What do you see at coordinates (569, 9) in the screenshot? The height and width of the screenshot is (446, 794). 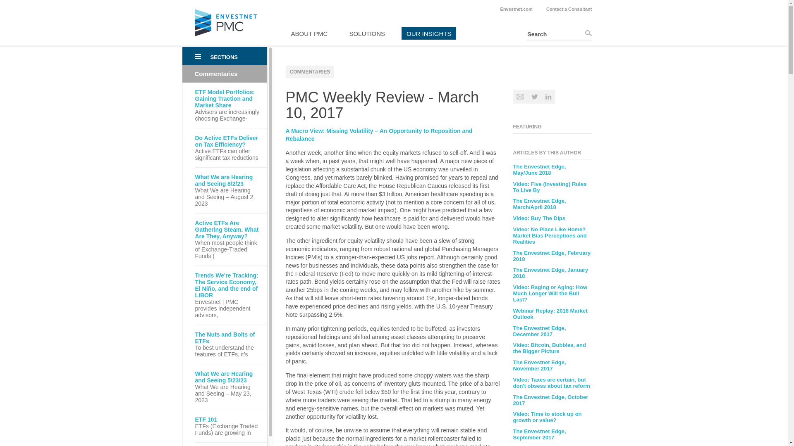 I see `Contact a Consultant` at bounding box center [569, 9].